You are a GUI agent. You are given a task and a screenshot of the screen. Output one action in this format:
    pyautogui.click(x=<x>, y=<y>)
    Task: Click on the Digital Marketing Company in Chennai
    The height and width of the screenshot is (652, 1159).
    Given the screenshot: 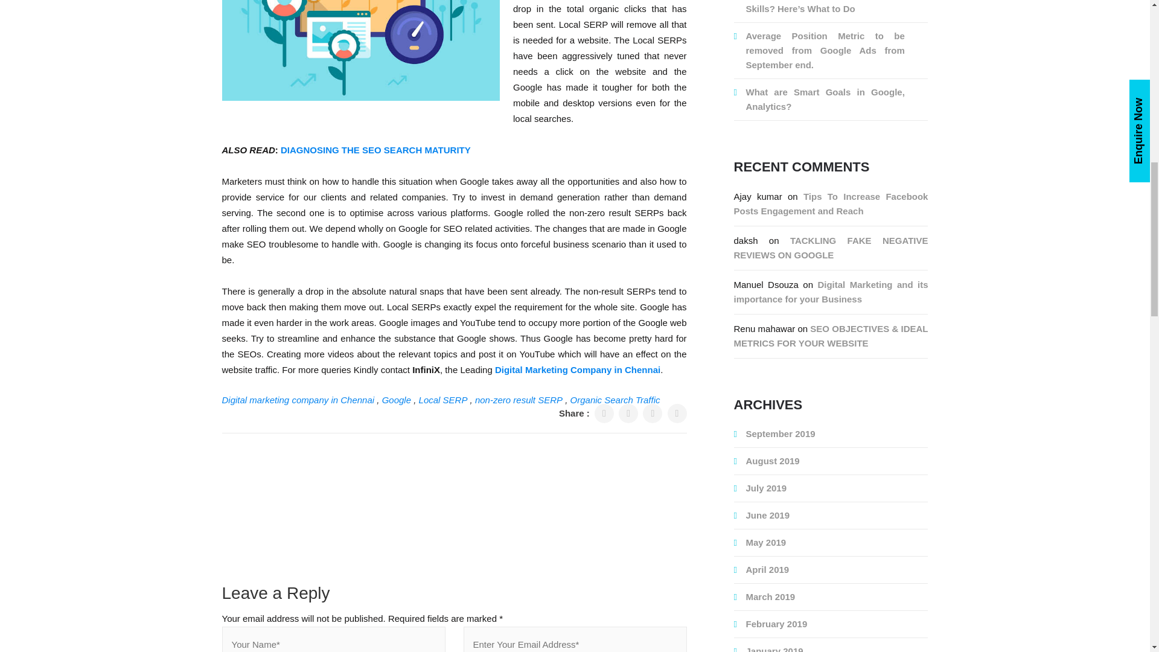 What is the action you would take?
    pyautogui.click(x=577, y=370)
    